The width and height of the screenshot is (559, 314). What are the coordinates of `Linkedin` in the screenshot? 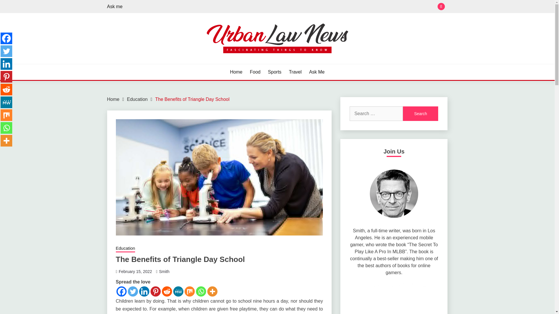 It's located at (6, 64).